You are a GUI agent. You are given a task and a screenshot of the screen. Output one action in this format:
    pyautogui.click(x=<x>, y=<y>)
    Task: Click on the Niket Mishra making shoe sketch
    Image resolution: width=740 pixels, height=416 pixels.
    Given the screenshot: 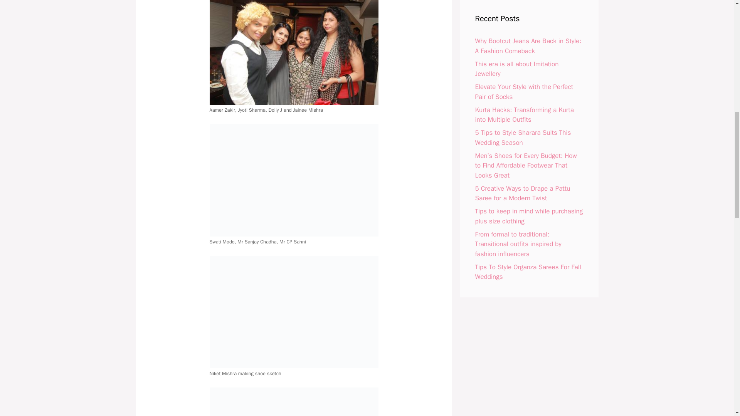 What is the action you would take?
    pyautogui.click(x=294, y=312)
    